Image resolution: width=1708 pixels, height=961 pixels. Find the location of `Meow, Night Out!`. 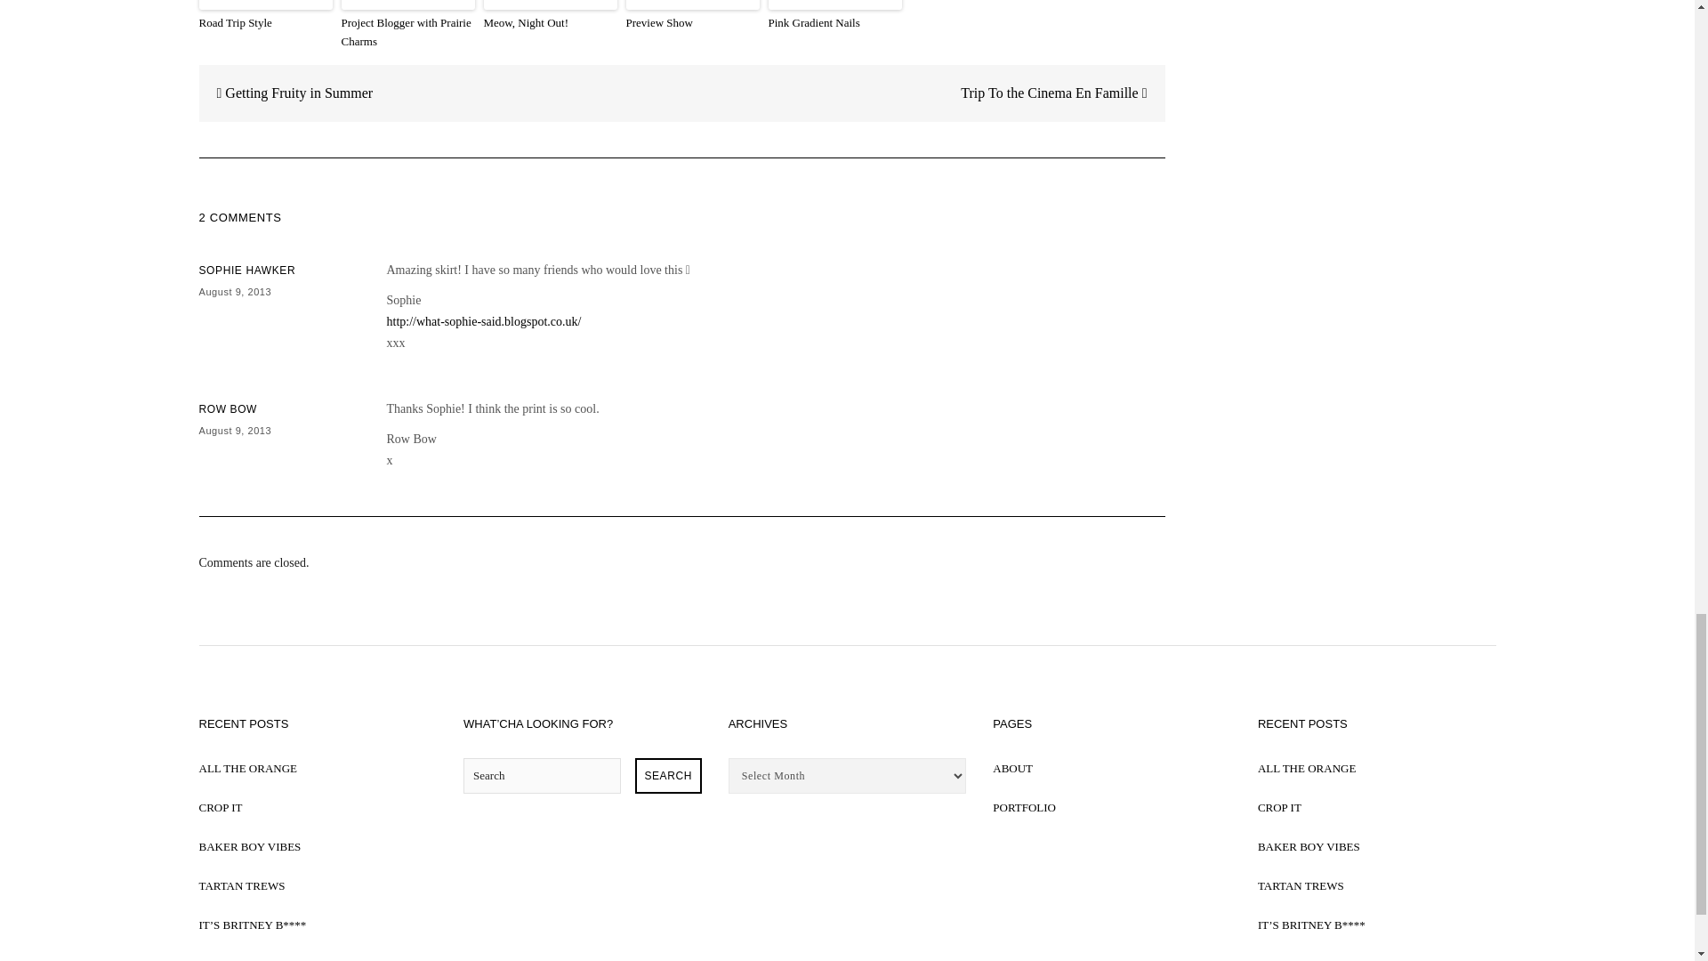

Meow, Night Out! is located at coordinates (550, 23).